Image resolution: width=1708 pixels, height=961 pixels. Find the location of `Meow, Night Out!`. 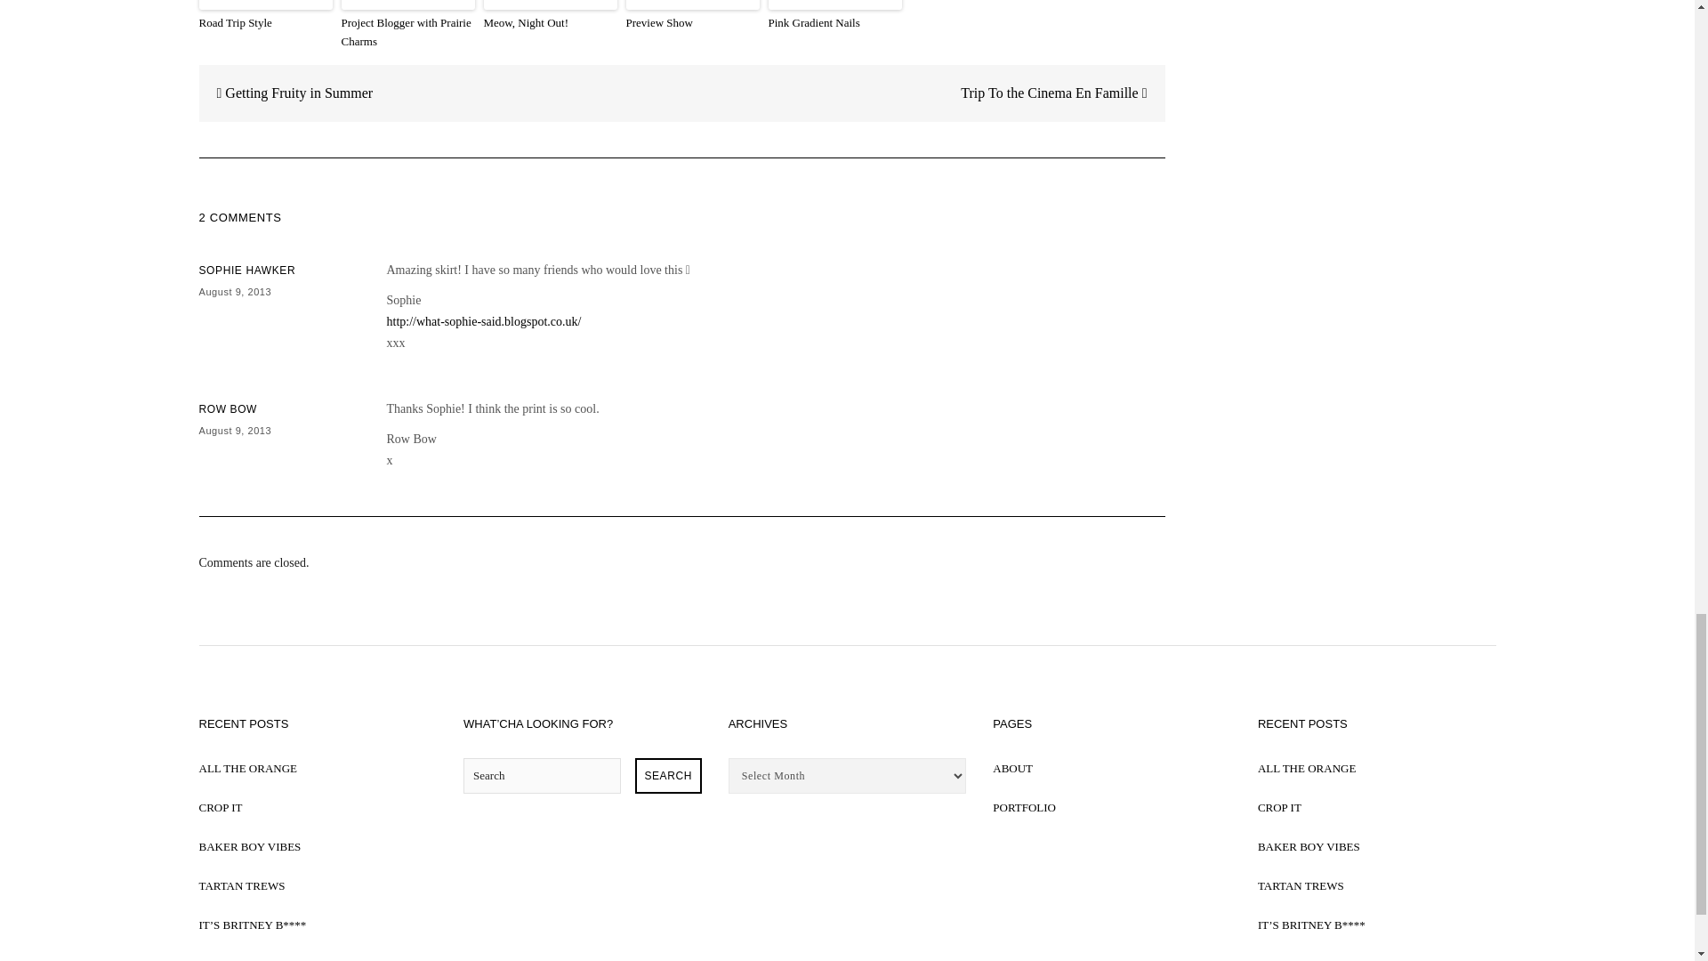

Meow, Night Out! is located at coordinates (550, 23).